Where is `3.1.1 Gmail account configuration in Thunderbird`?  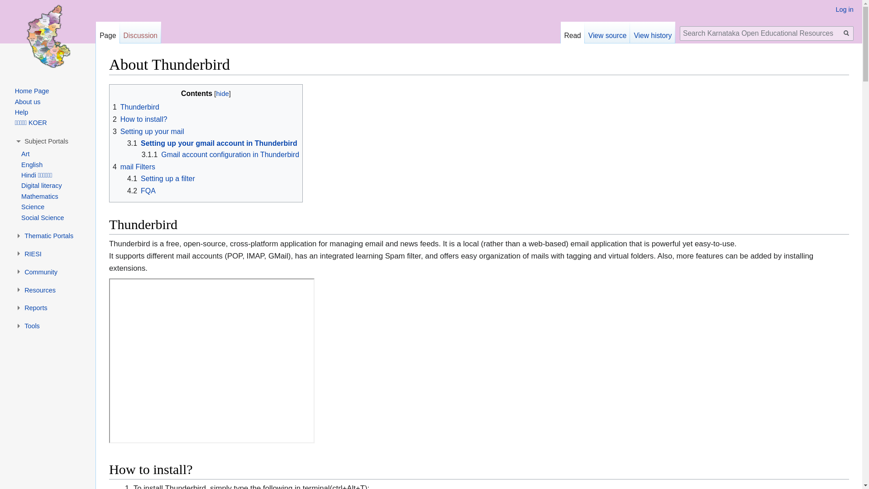
3.1.1 Gmail account configuration in Thunderbird is located at coordinates (220, 154).